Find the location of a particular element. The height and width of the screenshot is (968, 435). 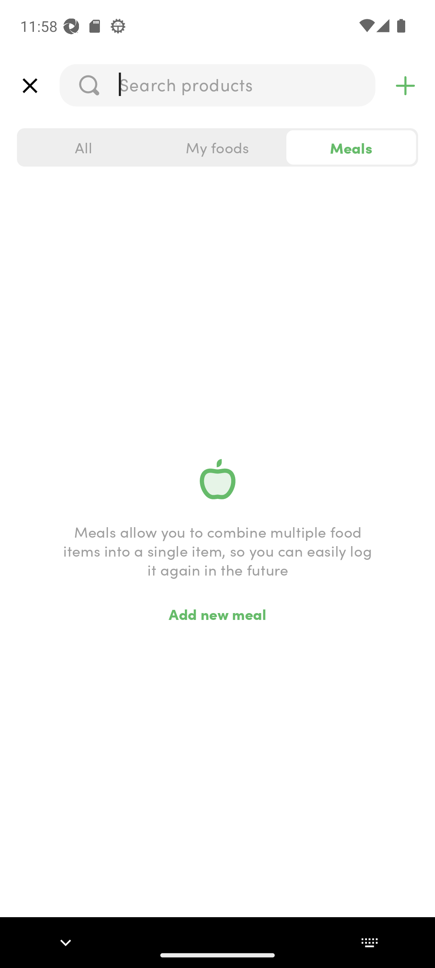

Add new meal is located at coordinates (217, 614).